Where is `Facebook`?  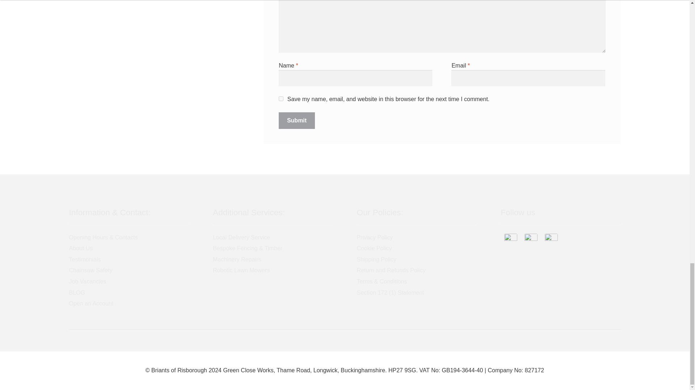 Facebook is located at coordinates (510, 240).